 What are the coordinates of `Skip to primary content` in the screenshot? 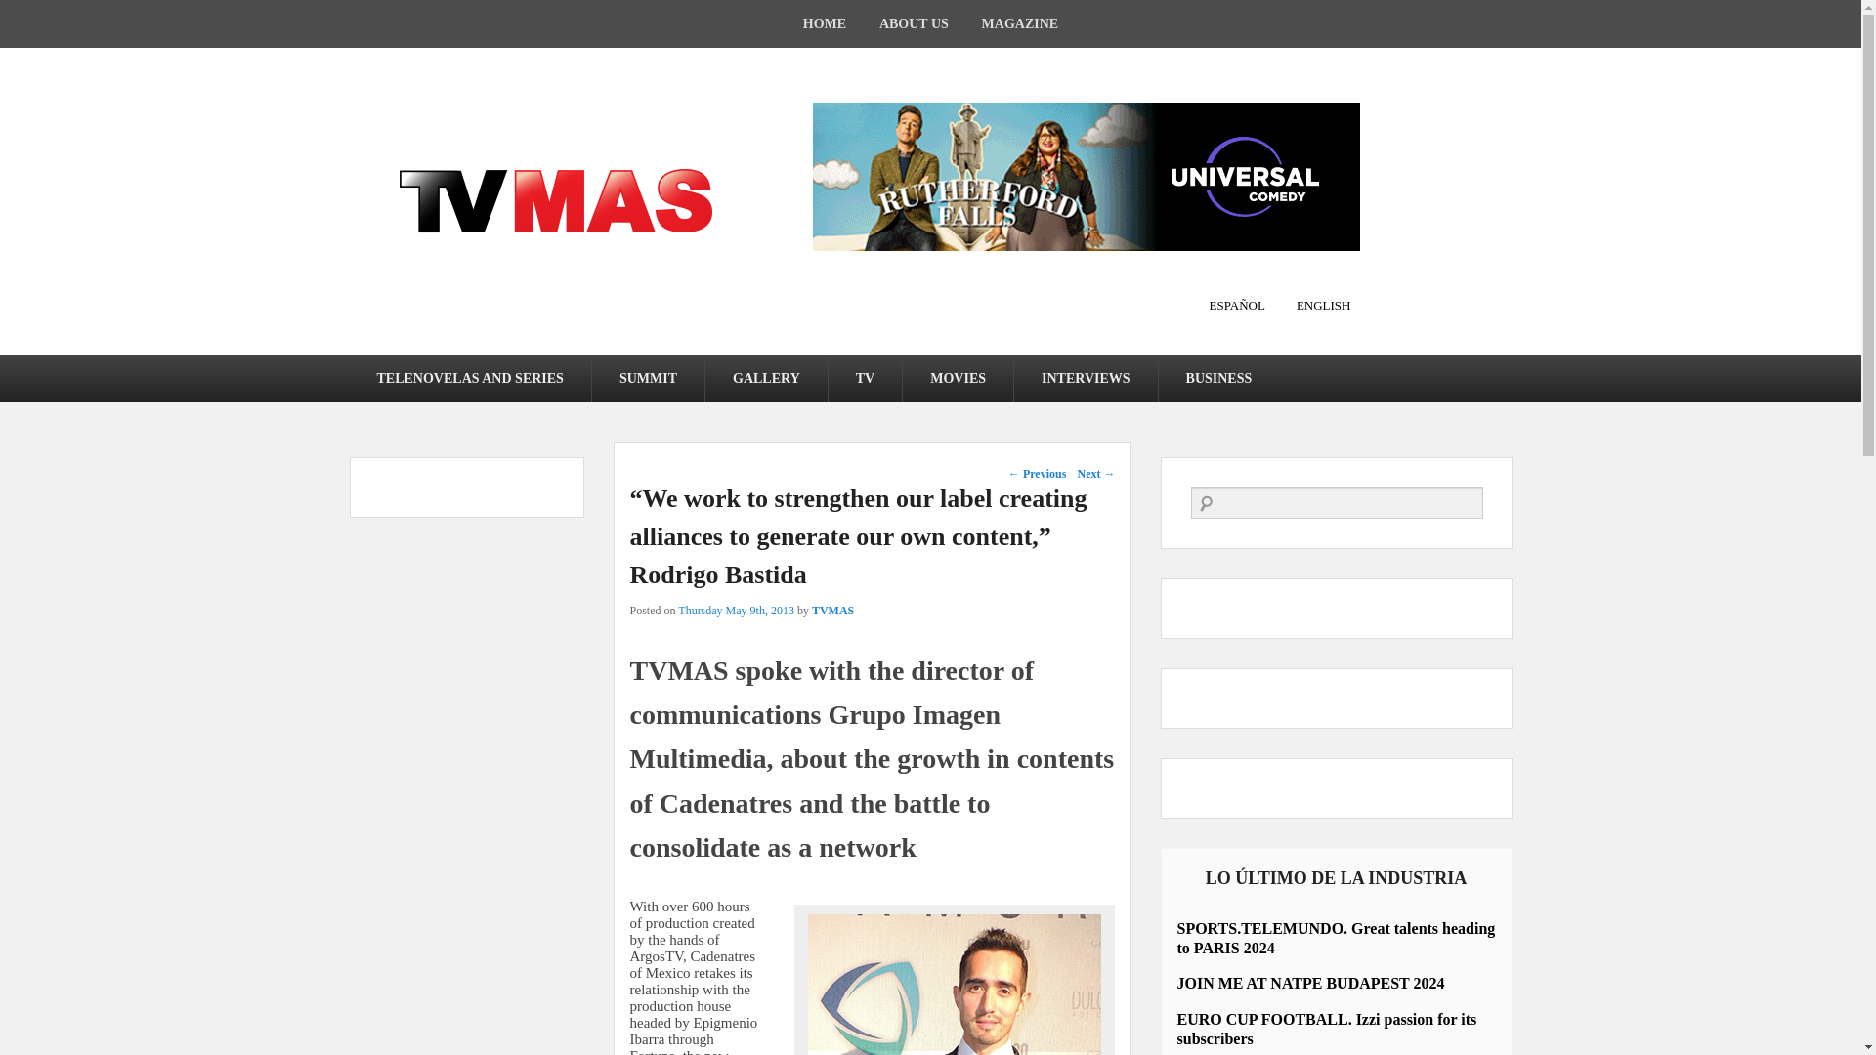 It's located at (74, 365).